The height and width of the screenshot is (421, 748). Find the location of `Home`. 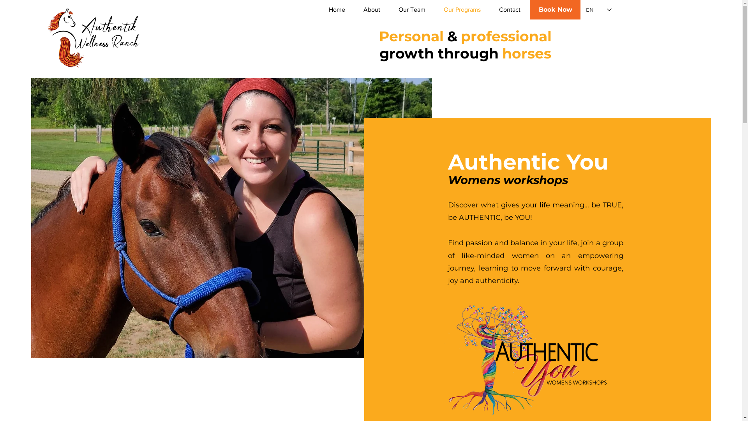

Home is located at coordinates (337, 10).